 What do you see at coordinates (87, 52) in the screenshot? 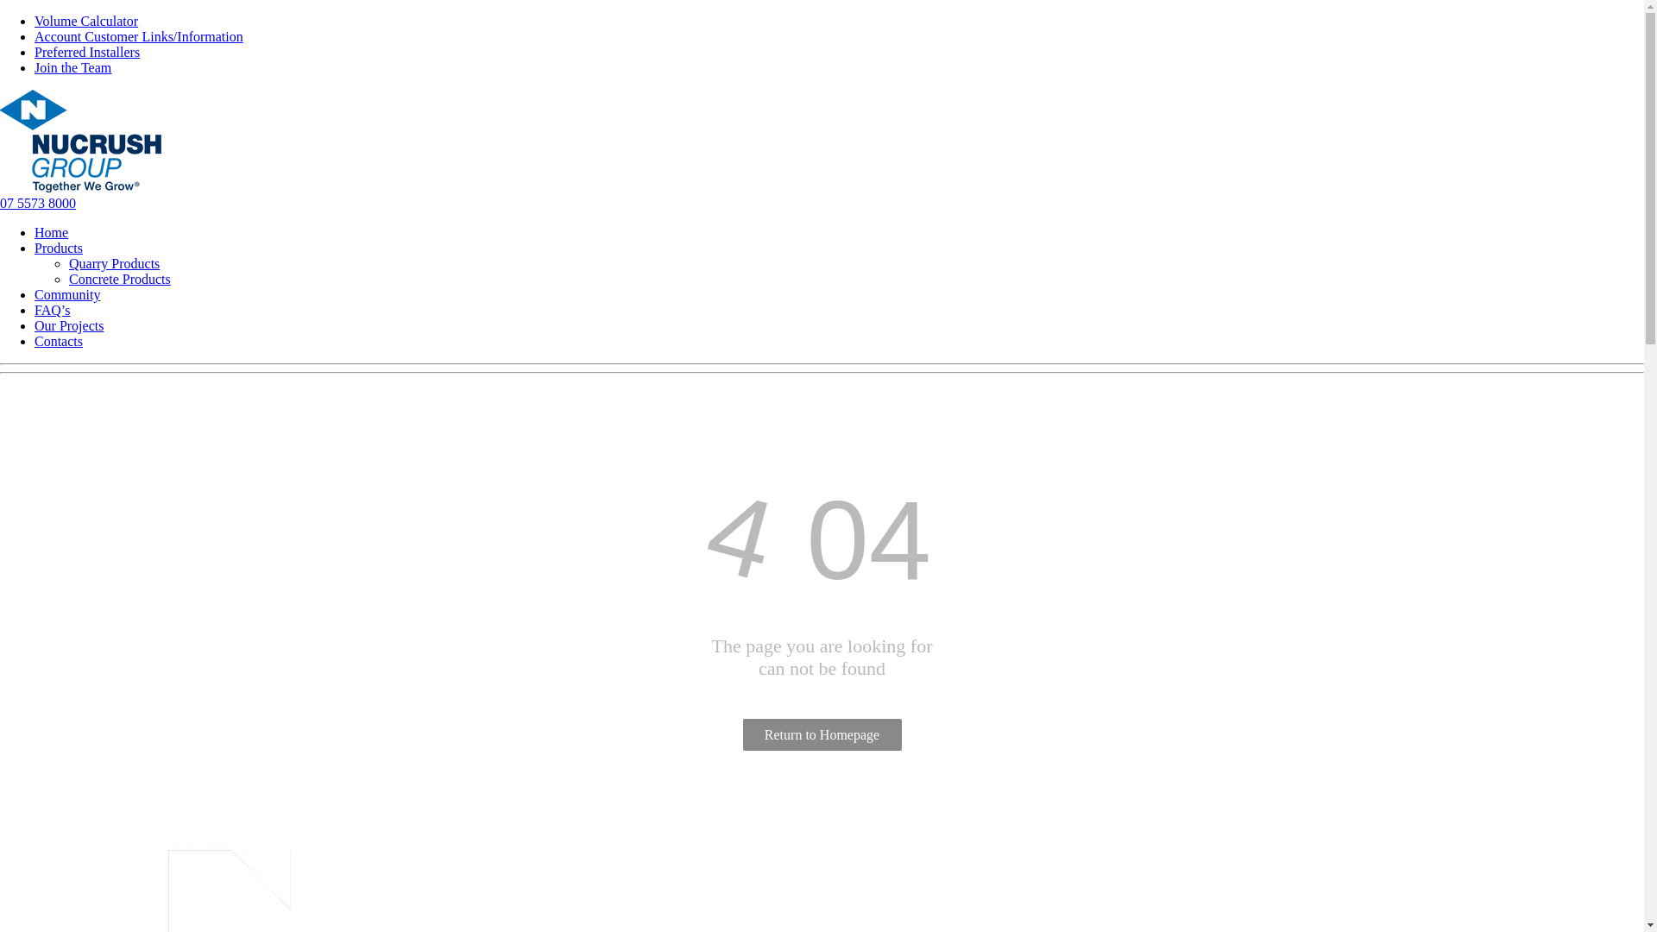
I see `Preferred Installers` at bounding box center [87, 52].